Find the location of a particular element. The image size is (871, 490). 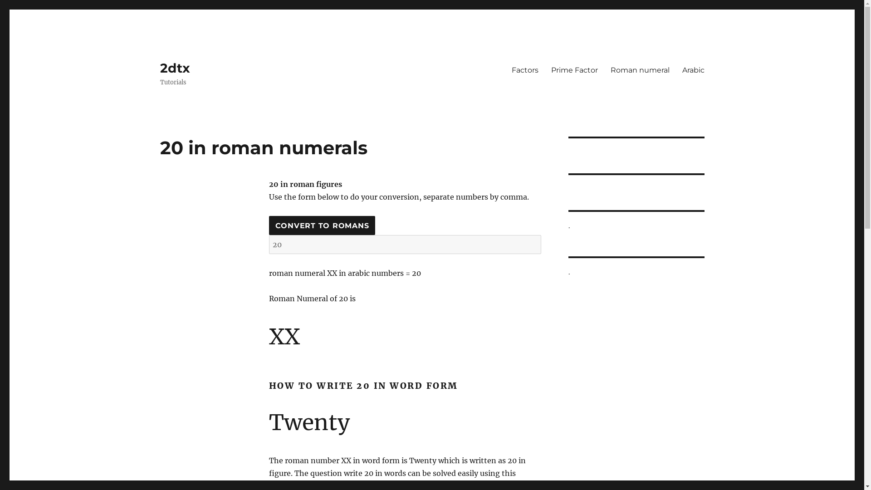

Roman numeral is located at coordinates (640, 70).